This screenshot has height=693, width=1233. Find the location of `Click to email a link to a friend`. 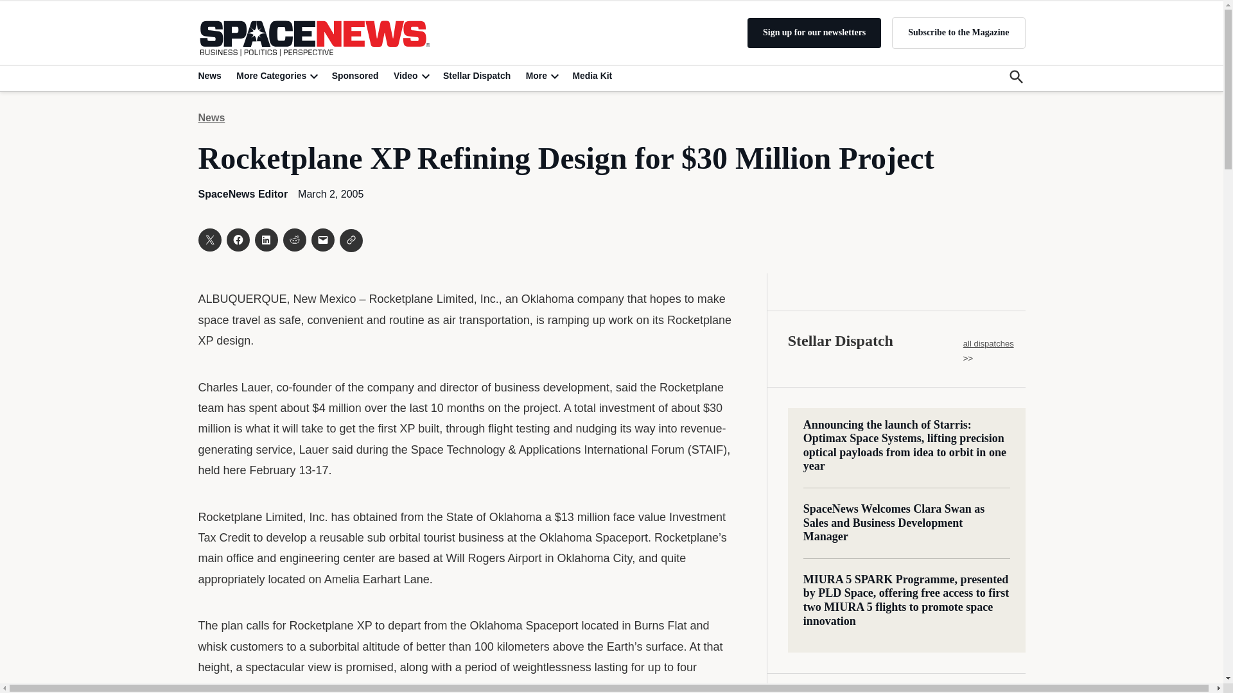

Click to email a link to a friend is located at coordinates (322, 240).